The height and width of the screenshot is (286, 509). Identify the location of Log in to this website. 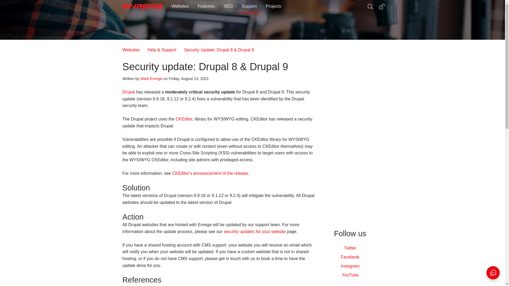
(381, 5).